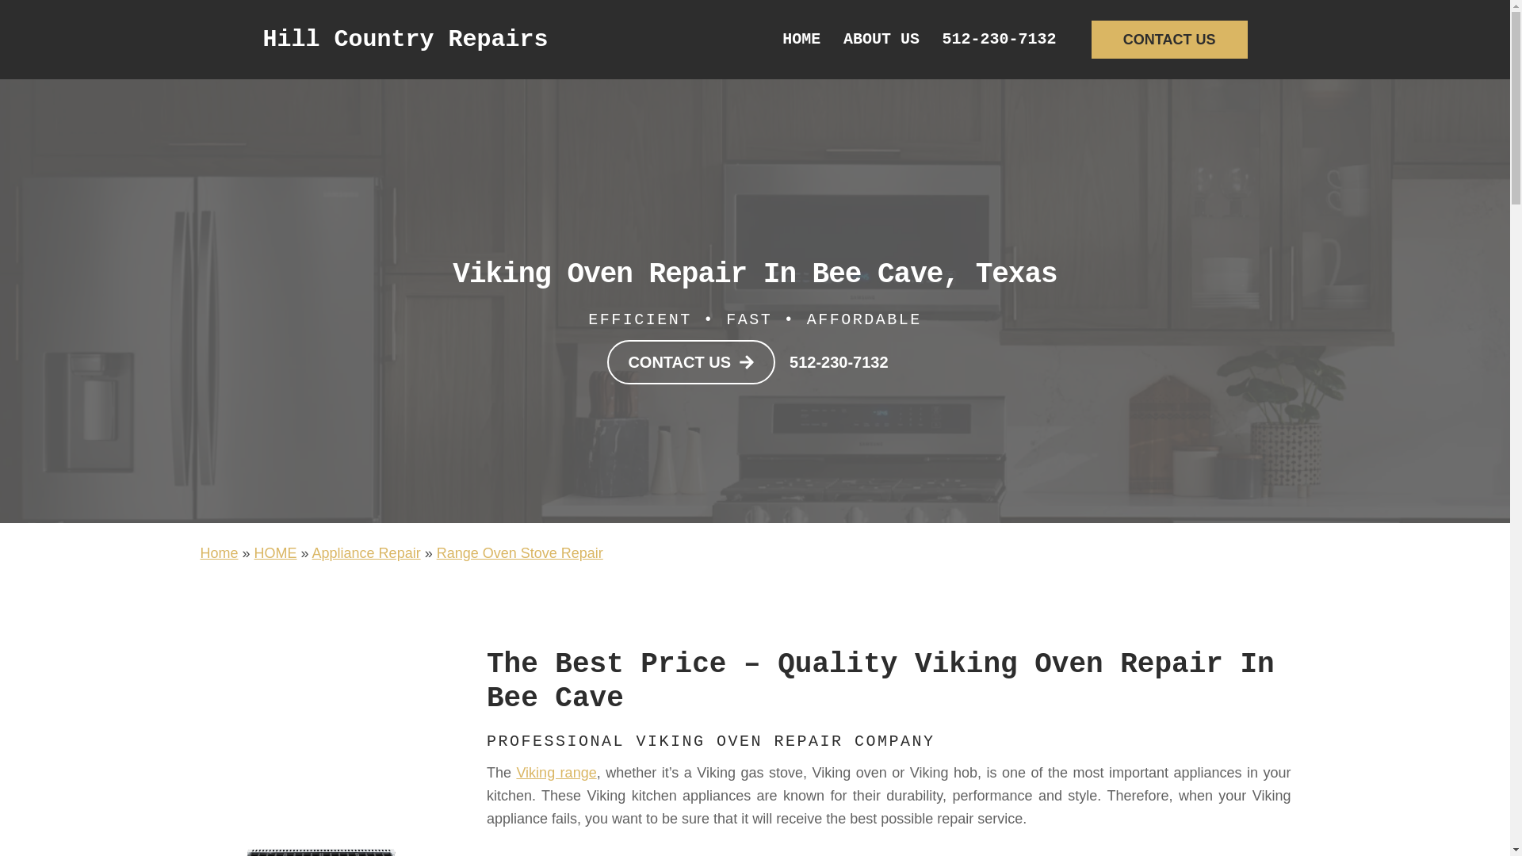  What do you see at coordinates (275, 553) in the screenshot?
I see `HOME` at bounding box center [275, 553].